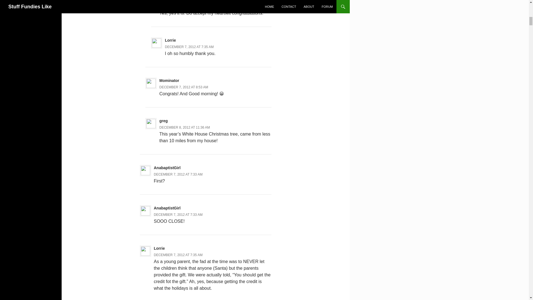 This screenshot has width=533, height=300. I want to click on DECEMBER 7, 2012 AT 8:53 AM, so click(184, 87).